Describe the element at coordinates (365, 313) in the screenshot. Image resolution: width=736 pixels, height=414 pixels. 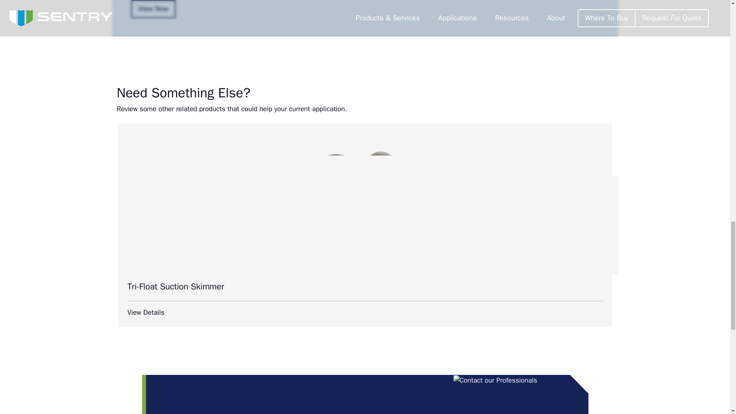
I see `View Details` at that location.